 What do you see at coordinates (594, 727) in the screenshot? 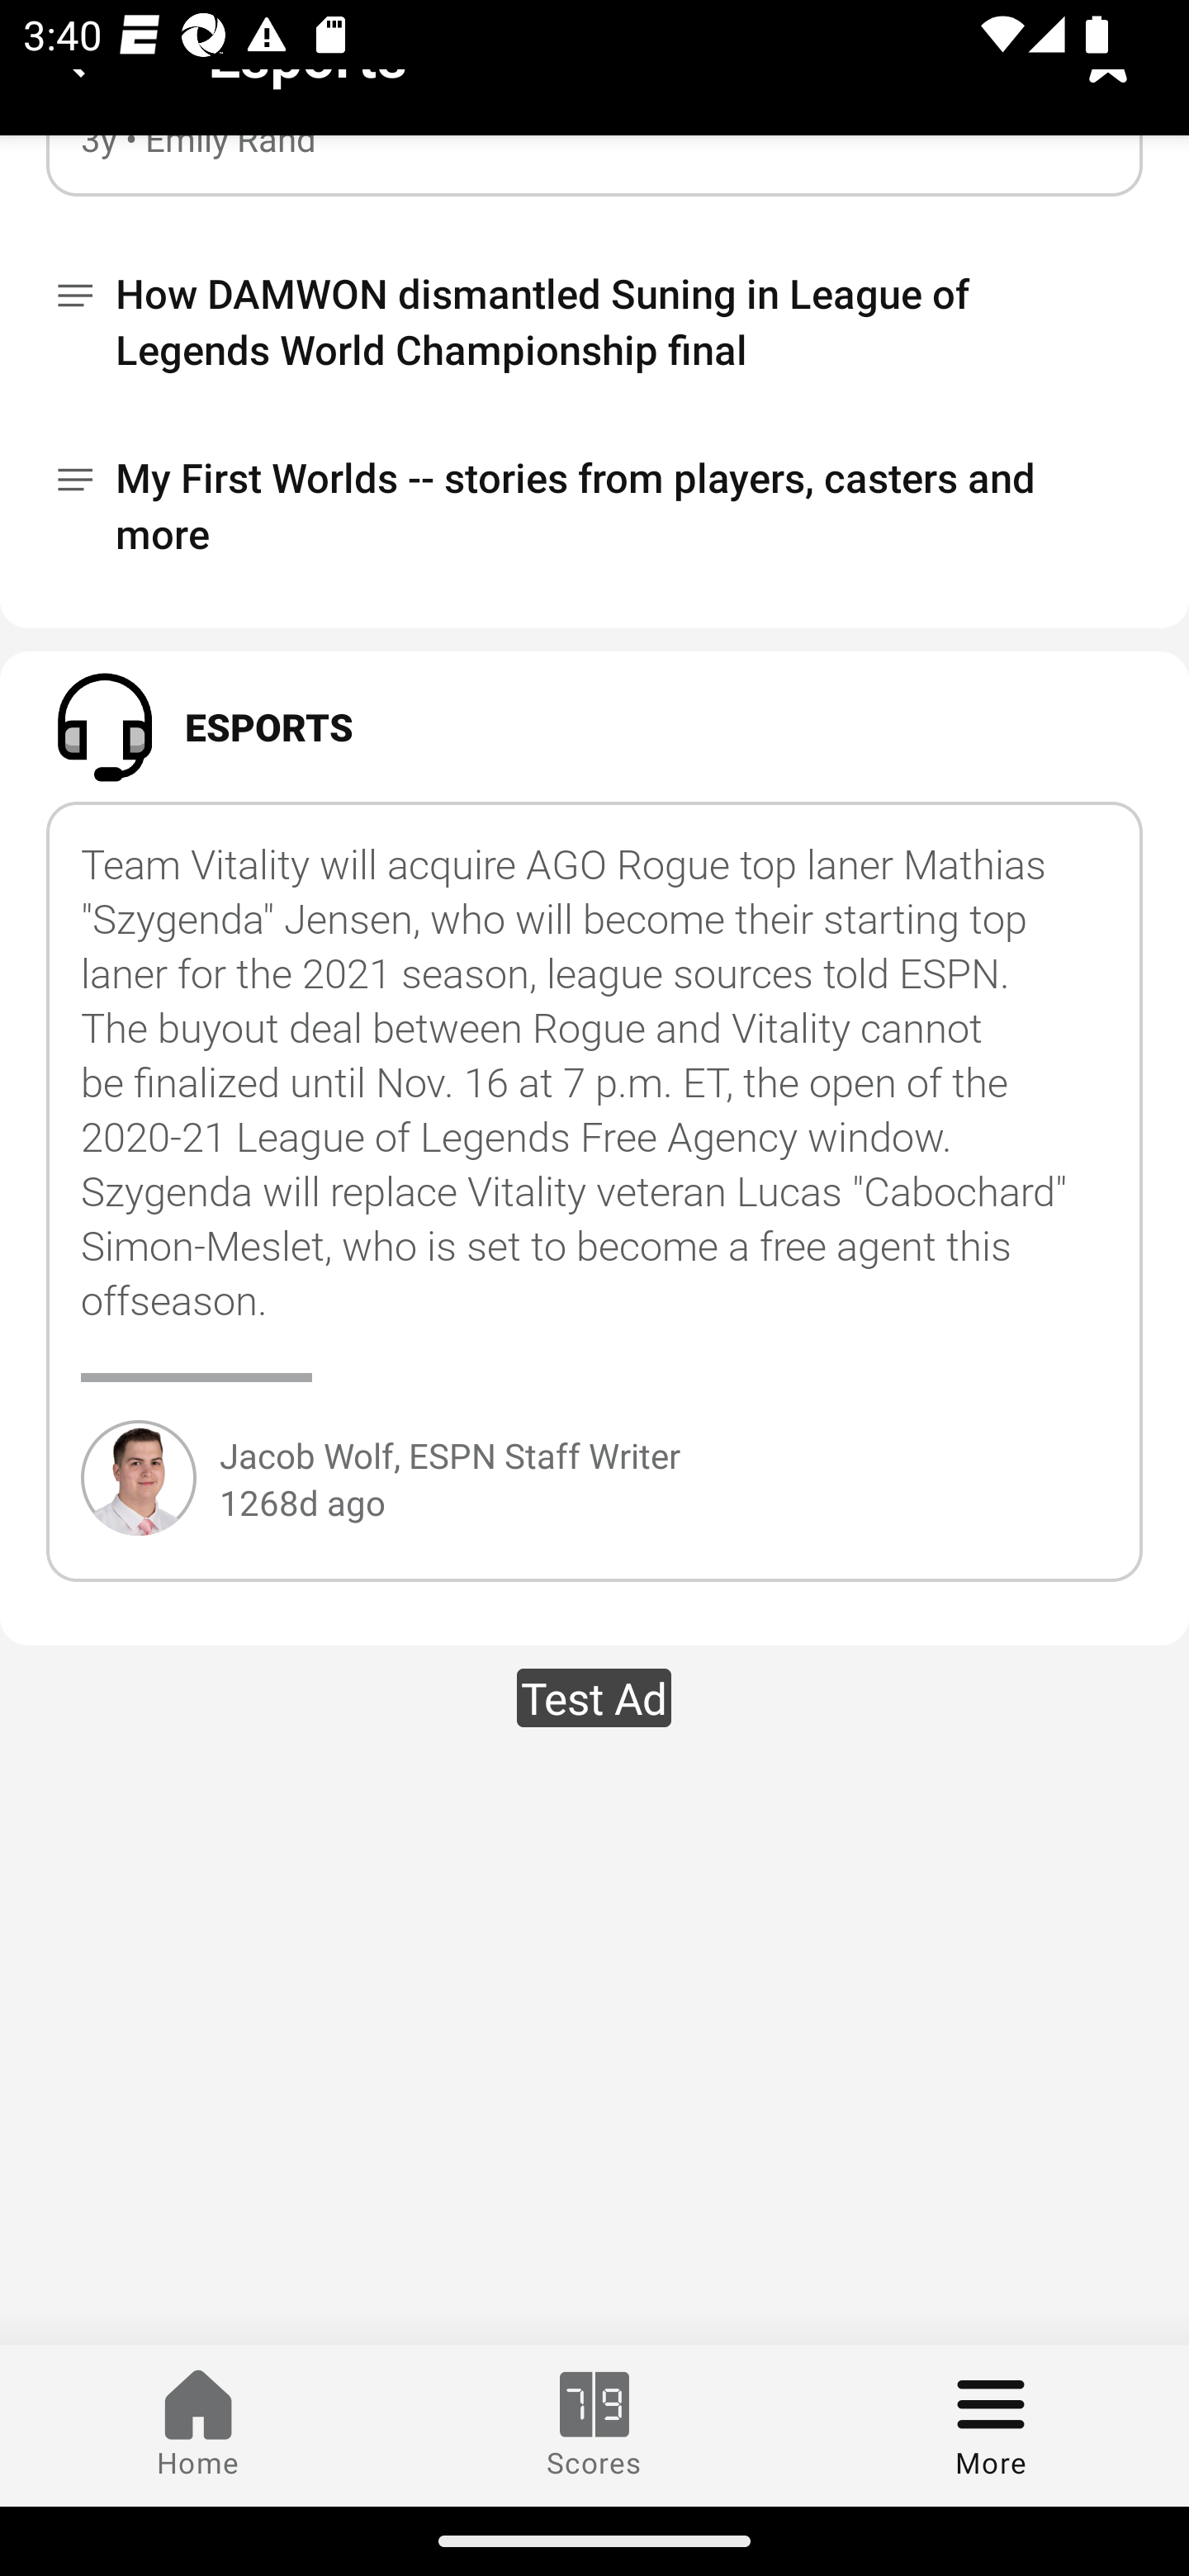
I see `ESPORTS` at bounding box center [594, 727].